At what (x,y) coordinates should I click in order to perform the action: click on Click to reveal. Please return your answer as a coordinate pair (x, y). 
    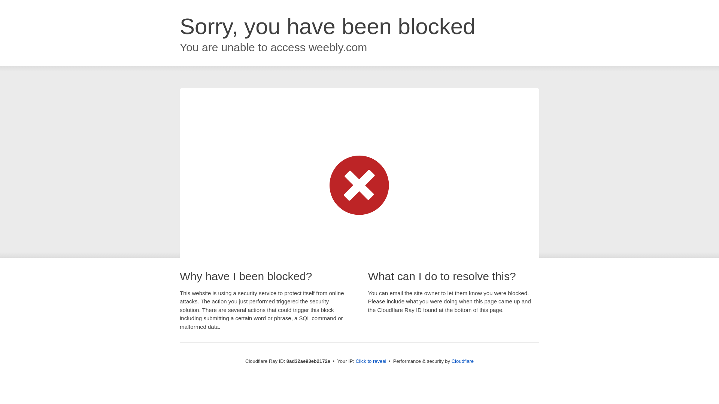
    Looking at the image, I should click on (371, 361).